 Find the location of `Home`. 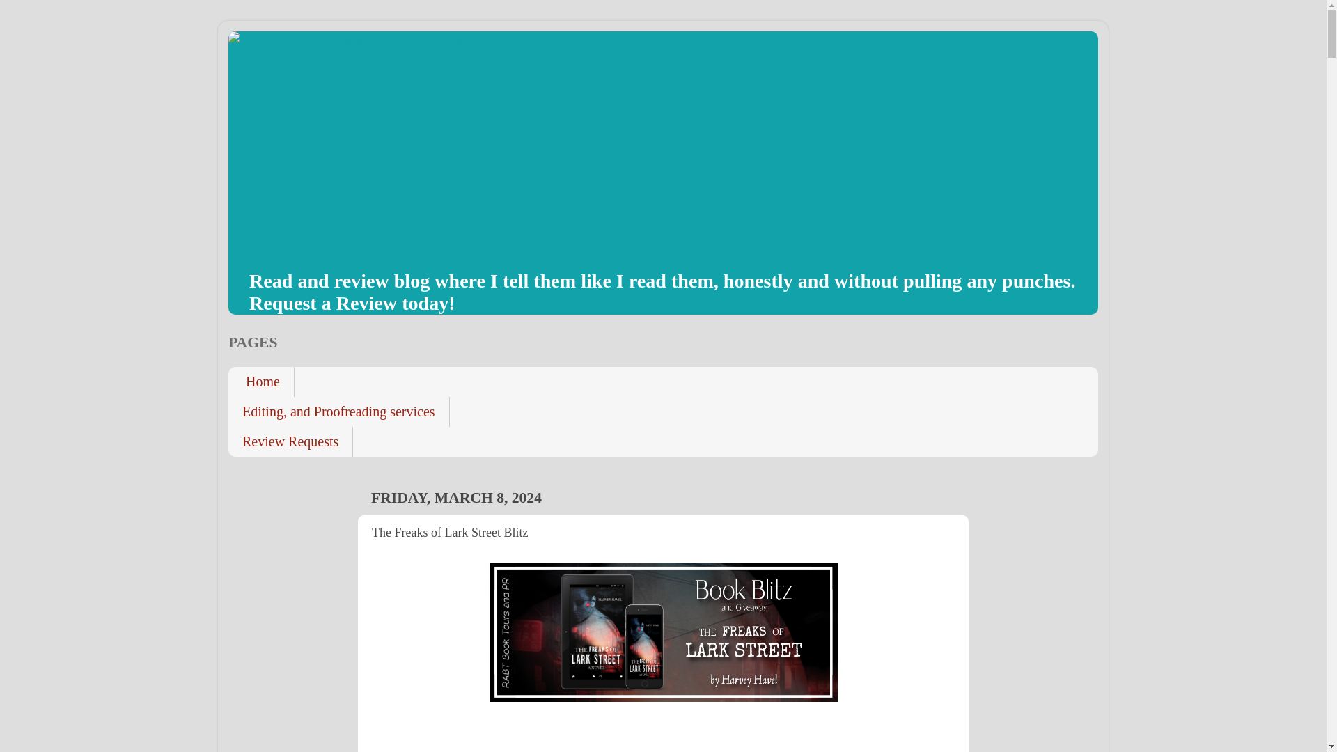

Home is located at coordinates (261, 382).